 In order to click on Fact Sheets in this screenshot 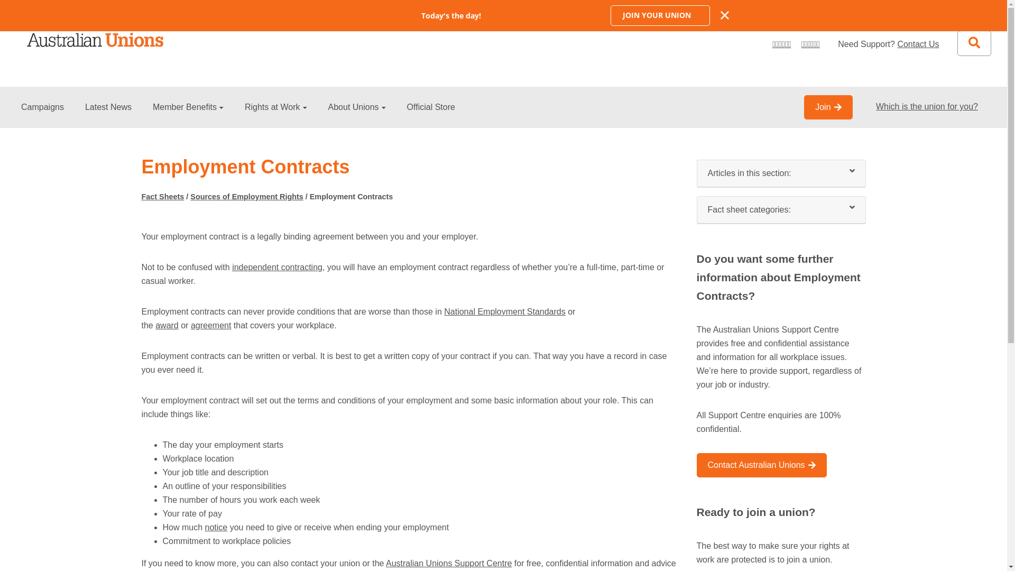, I will do `click(163, 197)`.